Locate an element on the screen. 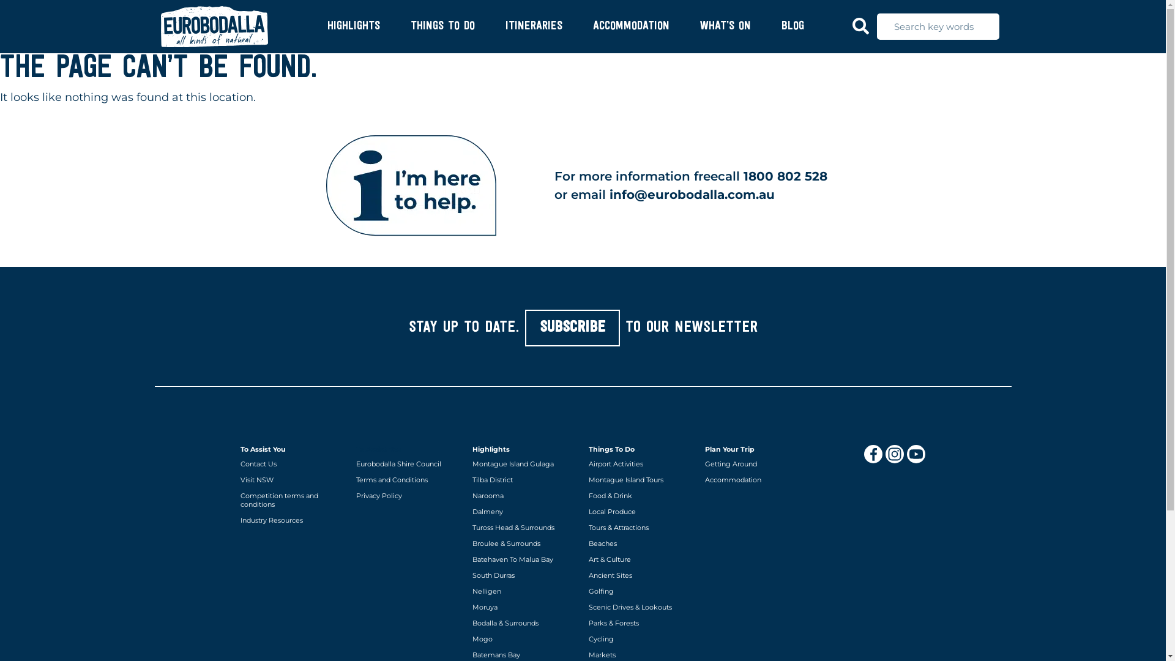  Art & Culture is located at coordinates (641, 559).